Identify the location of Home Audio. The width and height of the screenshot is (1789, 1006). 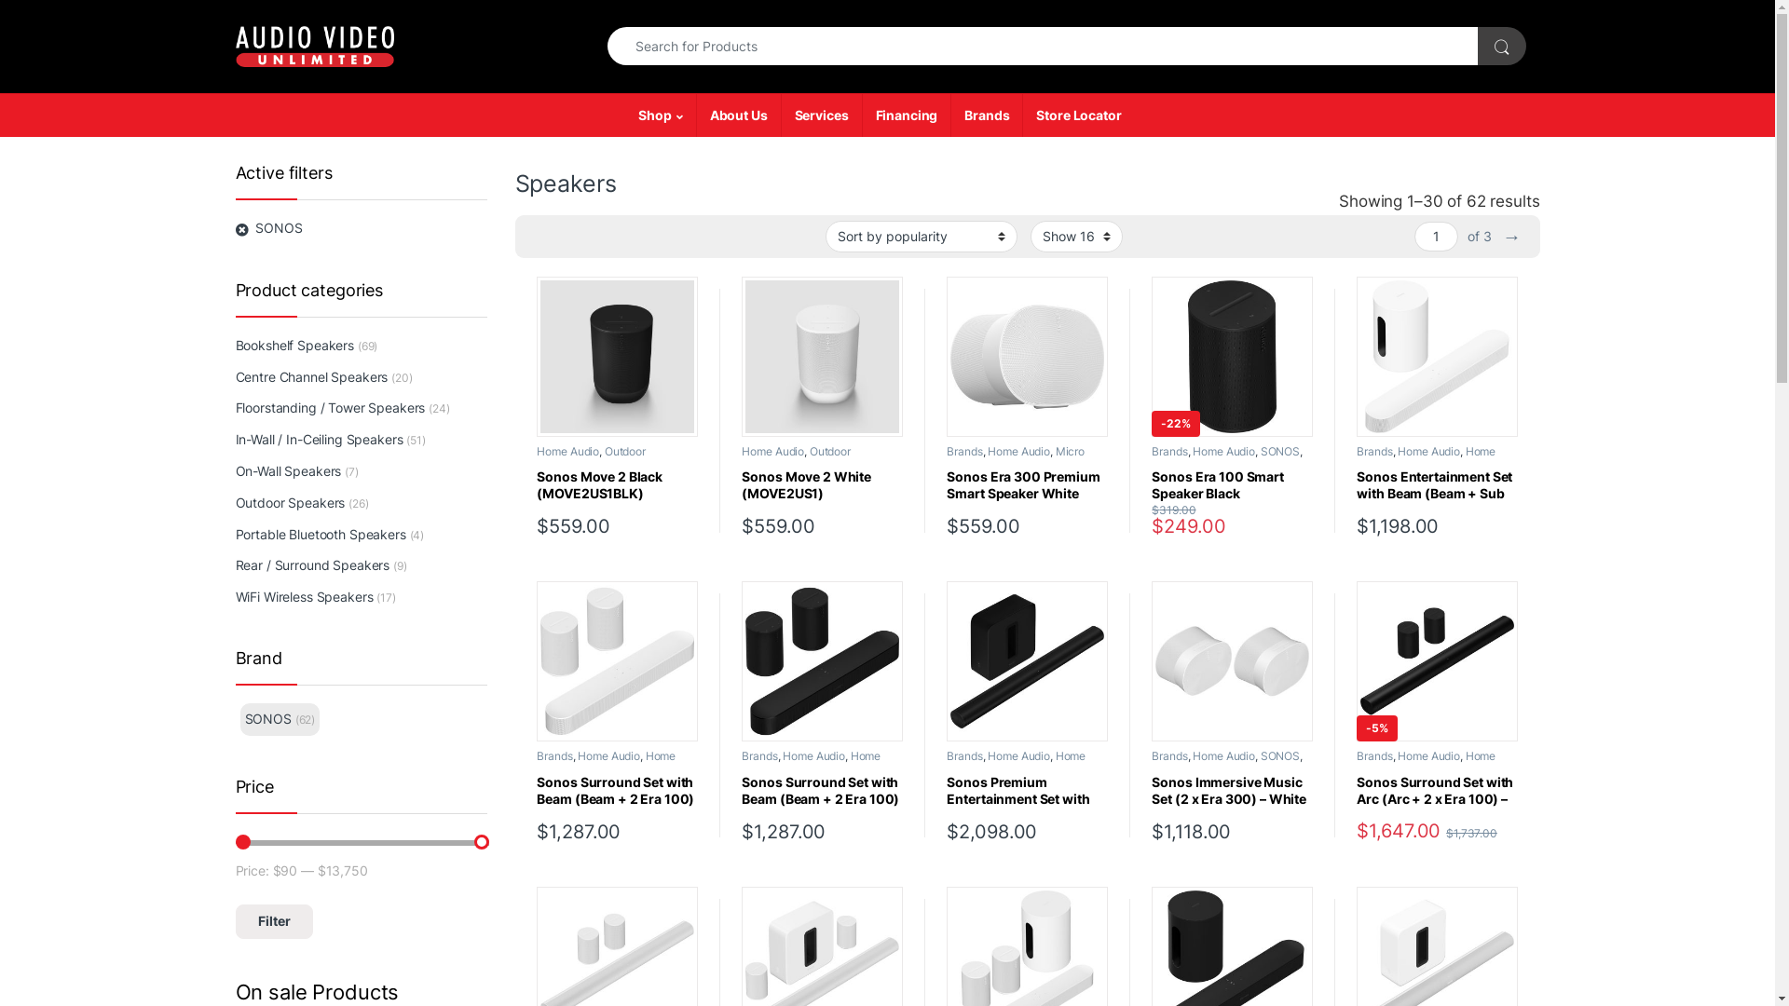
(1224, 451).